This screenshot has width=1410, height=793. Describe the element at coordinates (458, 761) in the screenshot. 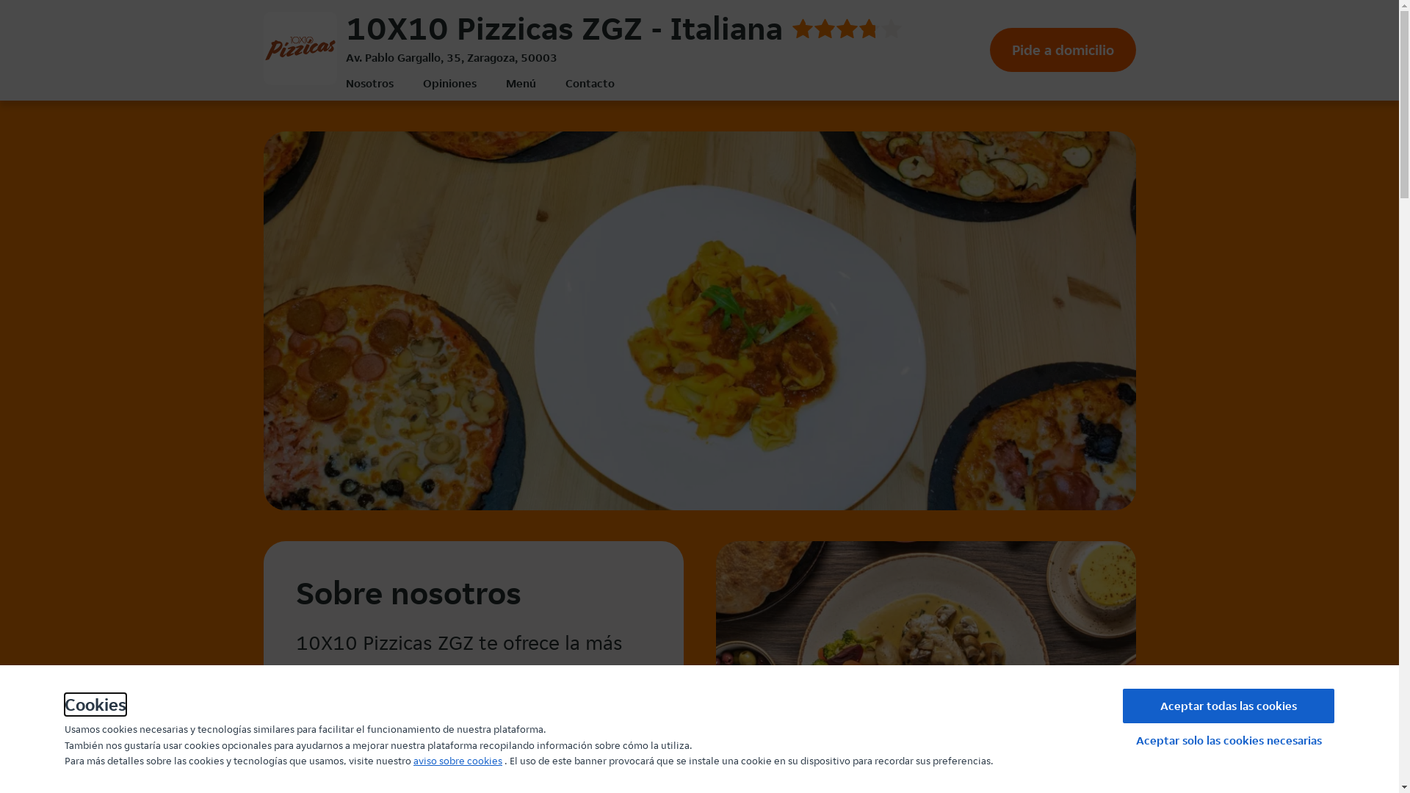

I see `aviso sobre cookies` at that location.